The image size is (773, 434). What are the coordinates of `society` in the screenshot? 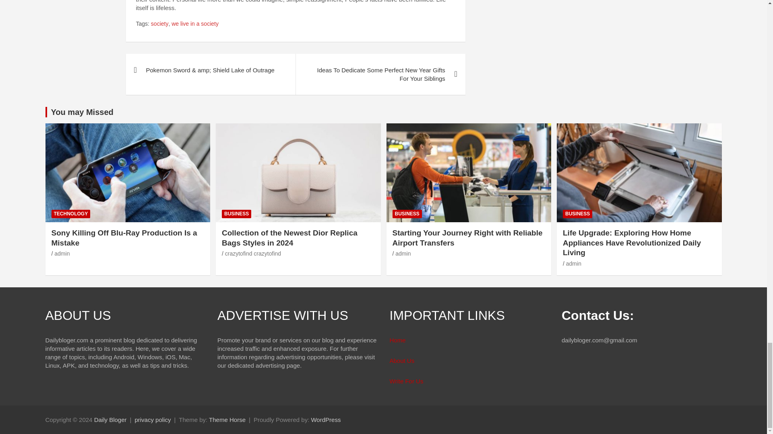 It's located at (159, 24).